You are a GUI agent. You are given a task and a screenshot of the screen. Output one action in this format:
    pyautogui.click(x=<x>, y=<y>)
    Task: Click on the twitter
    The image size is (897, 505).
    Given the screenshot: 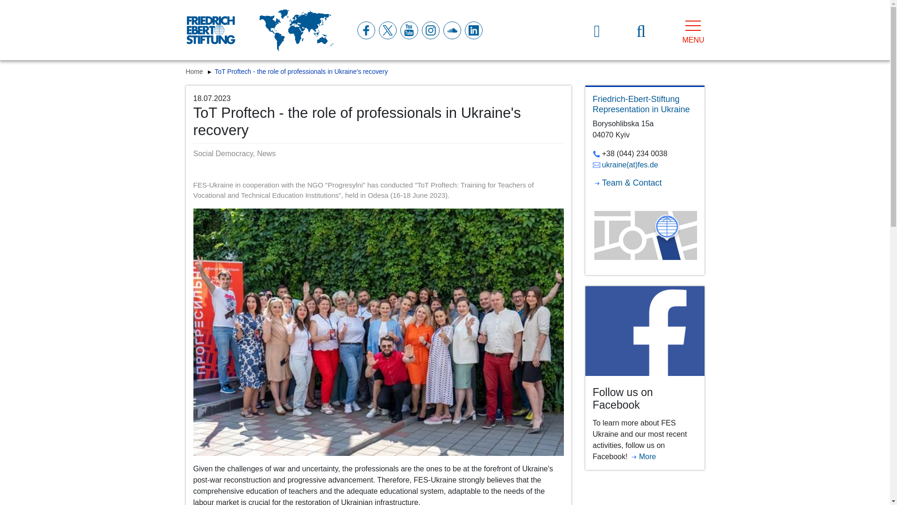 What is the action you would take?
    pyautogui.click(x=387, y=30)
    